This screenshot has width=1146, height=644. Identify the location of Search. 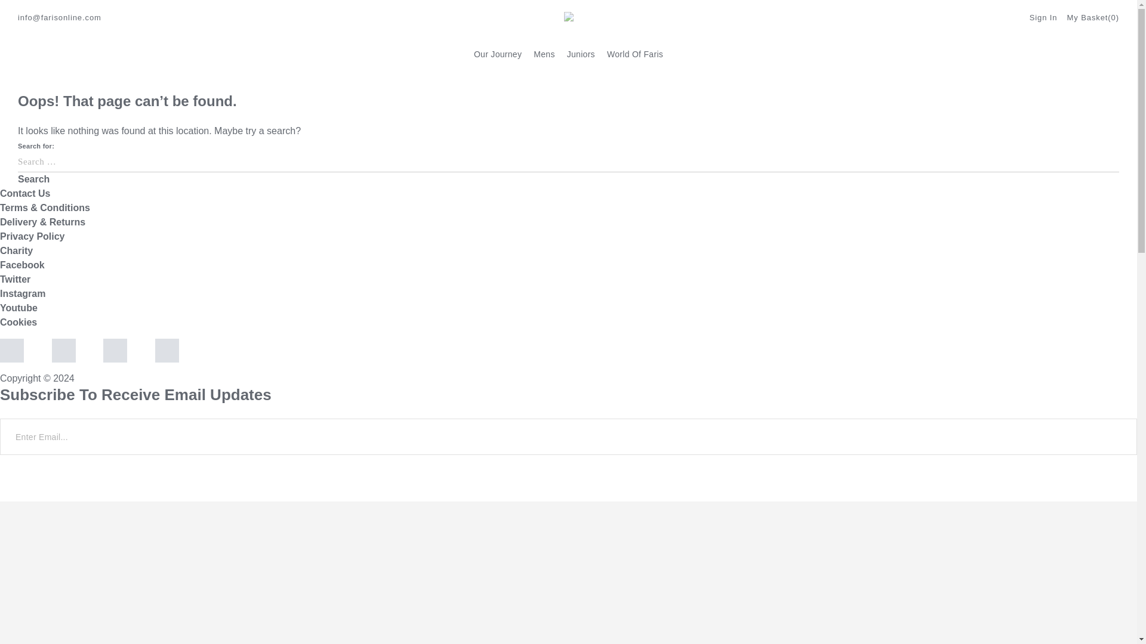
(33, 179).